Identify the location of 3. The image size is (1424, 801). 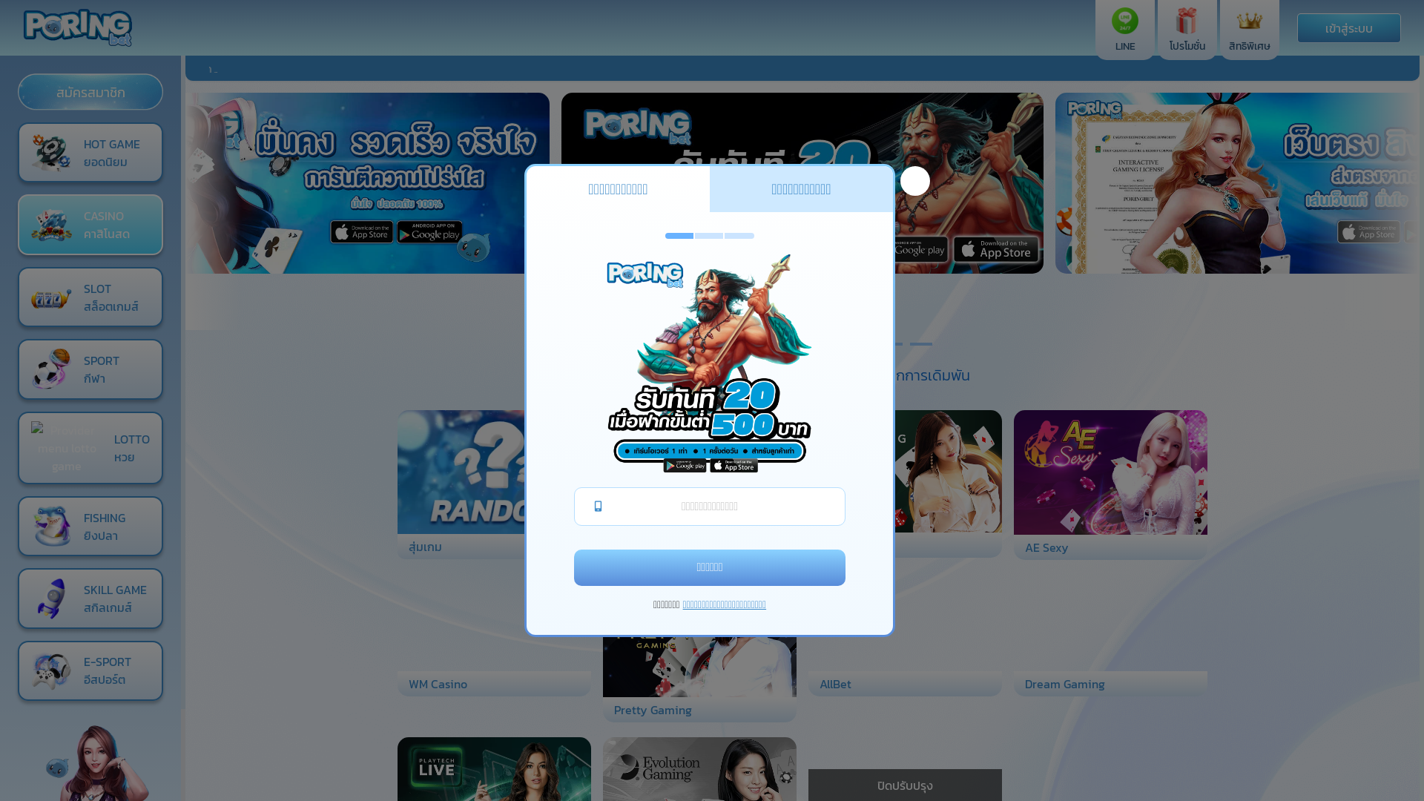
(743, 344).